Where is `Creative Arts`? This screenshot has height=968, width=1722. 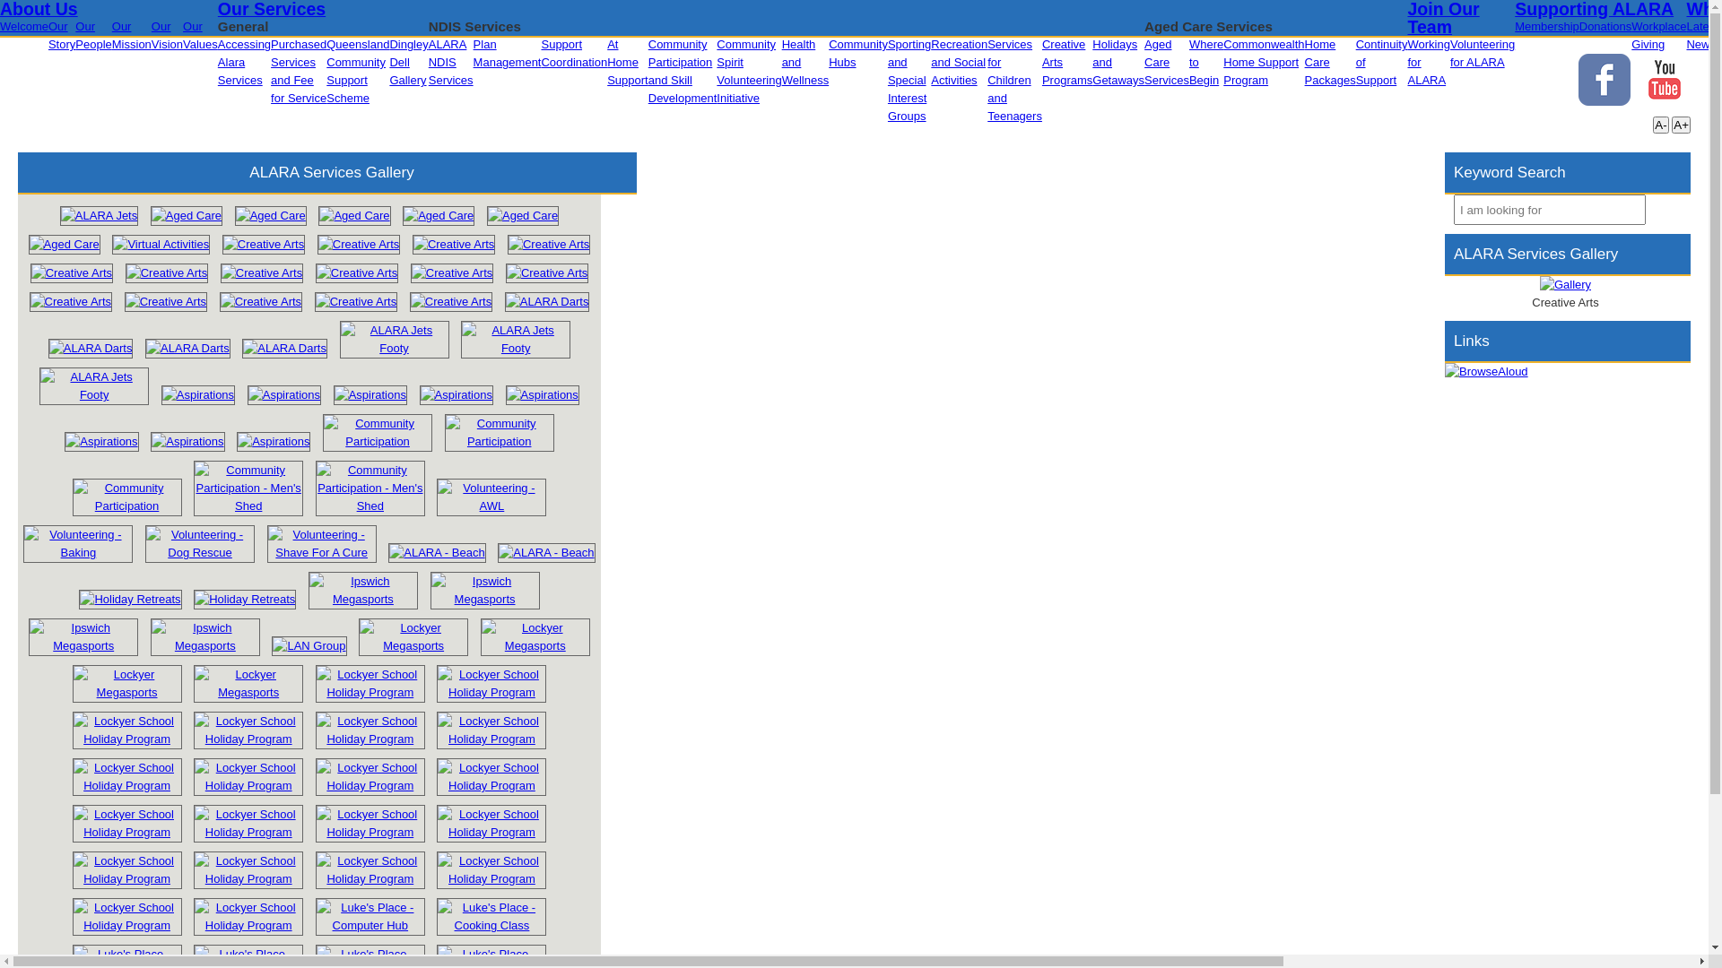
Creative Arts is located at coordinates (357, 272).